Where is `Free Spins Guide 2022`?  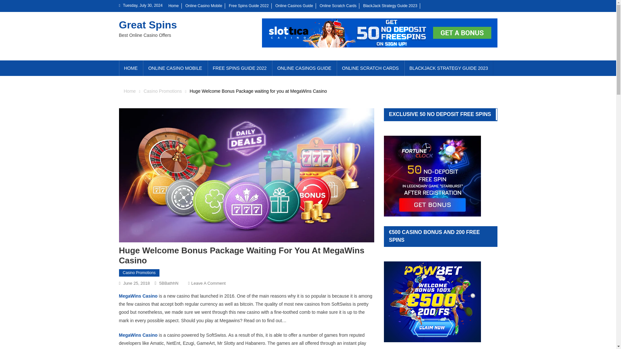
Free Spins Guide 2022 is located at coordinates (248, 5).